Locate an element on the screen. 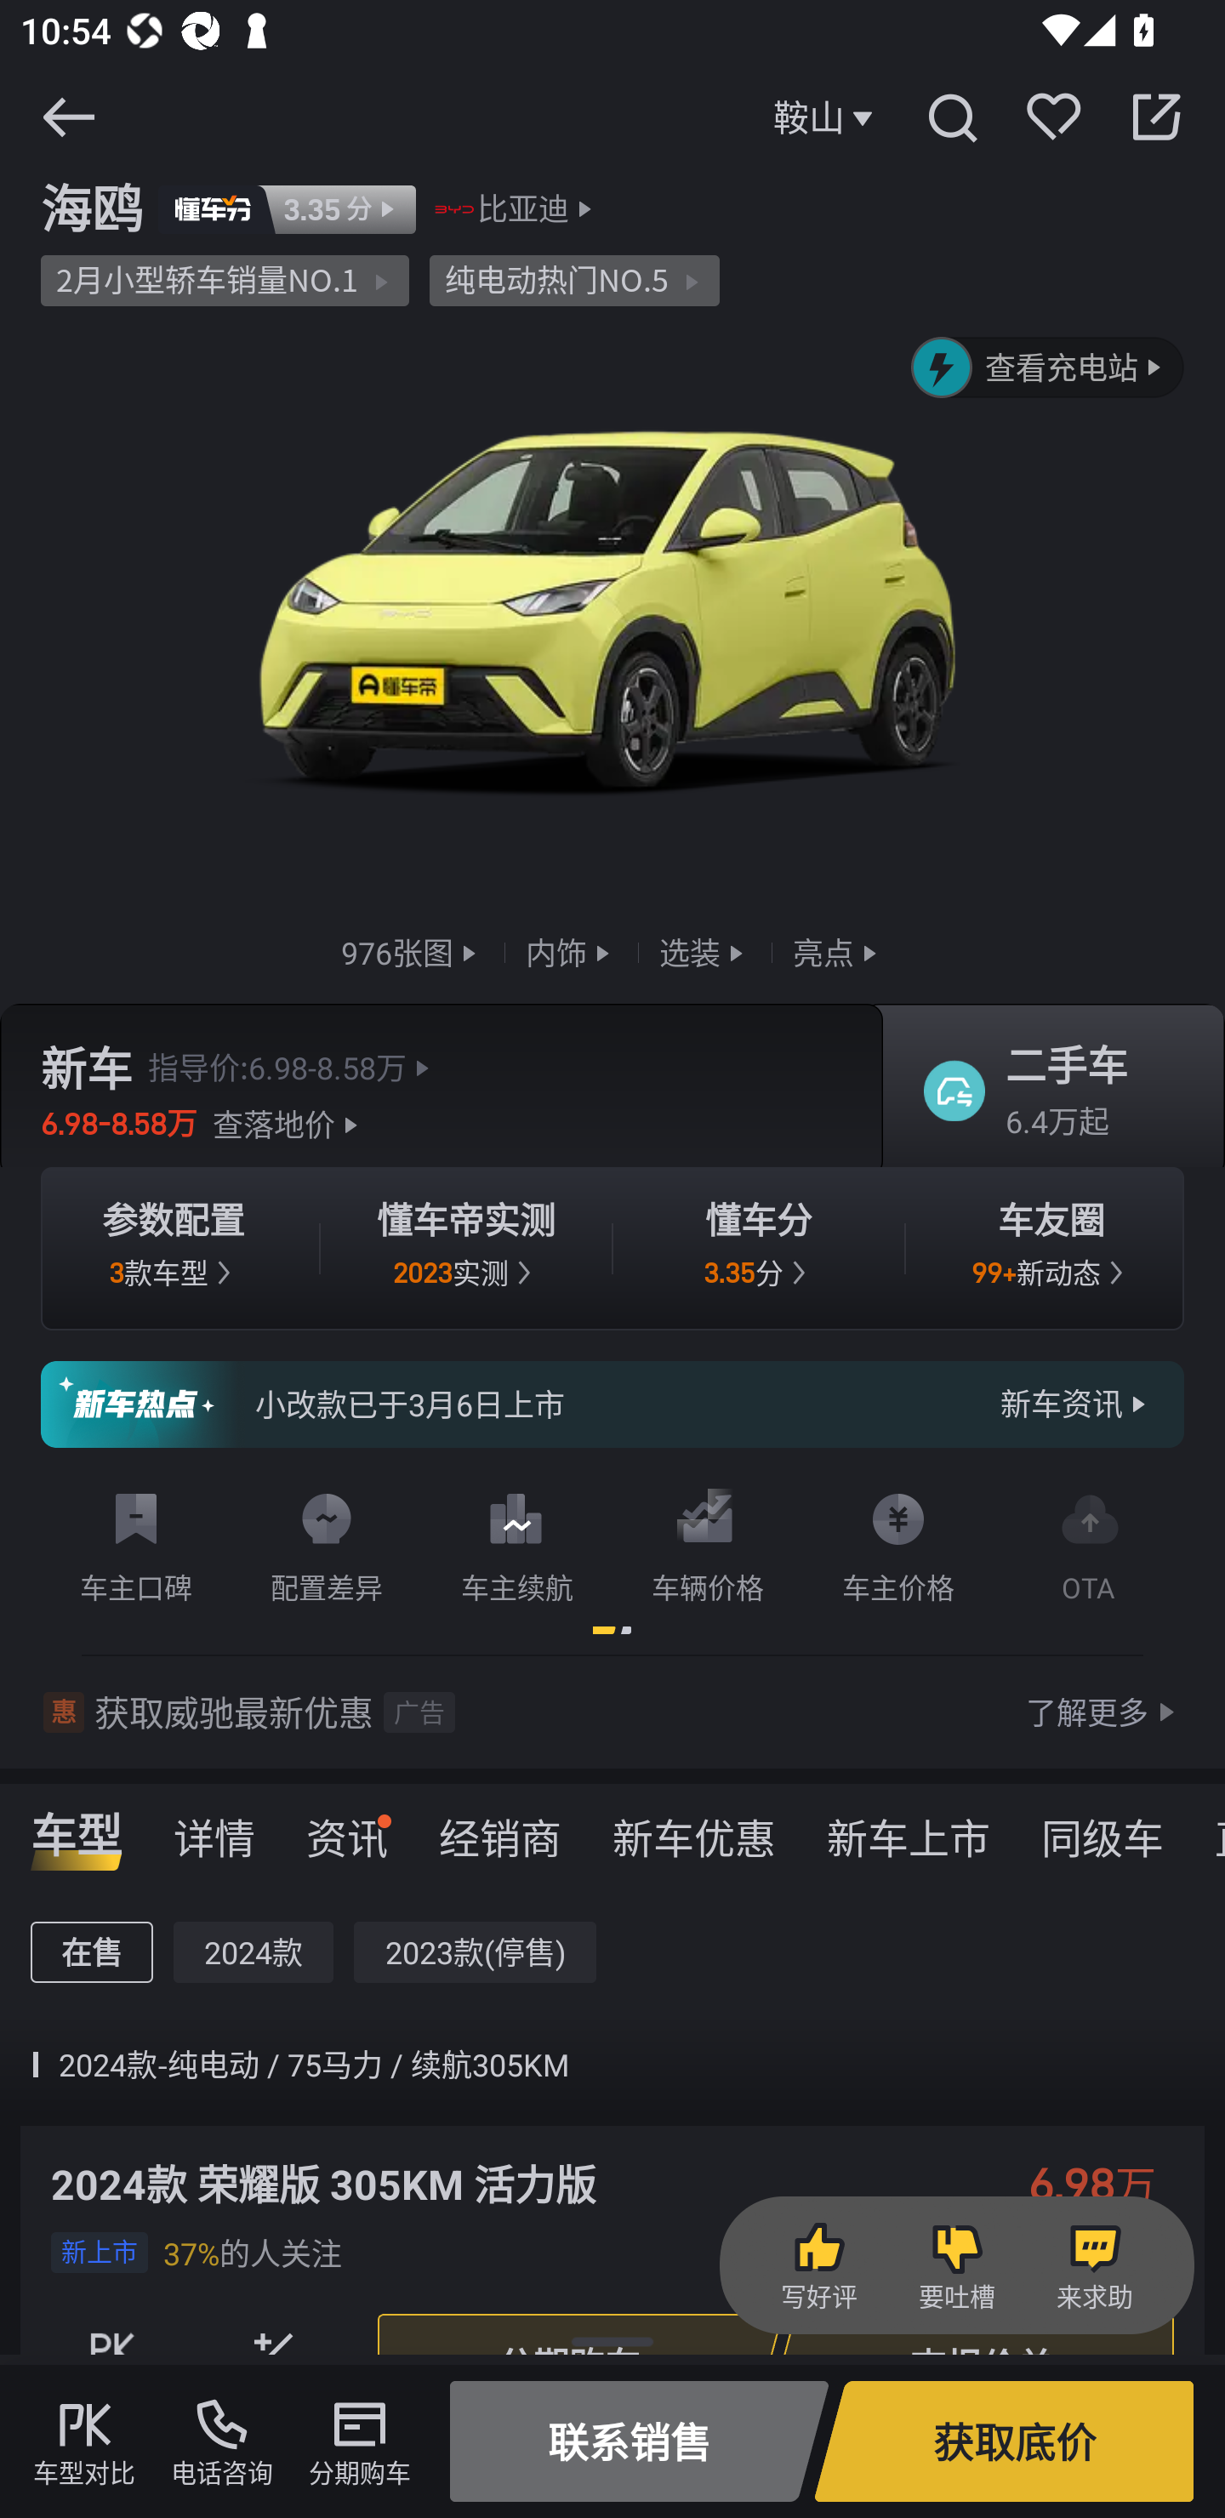 The height and width of the screenshot is (2518, 1225). 新车优惠 is located at coordinates (694, 1827).